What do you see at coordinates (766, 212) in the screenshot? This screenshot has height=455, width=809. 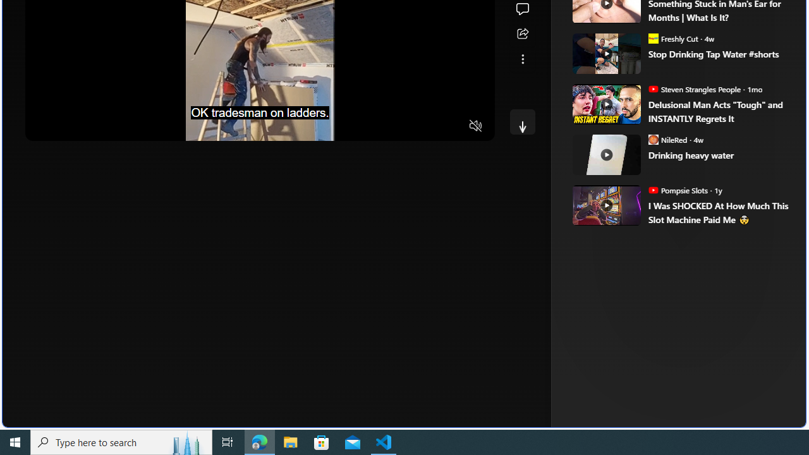 I see `Ad Choice` at bounding box center [766, 212].